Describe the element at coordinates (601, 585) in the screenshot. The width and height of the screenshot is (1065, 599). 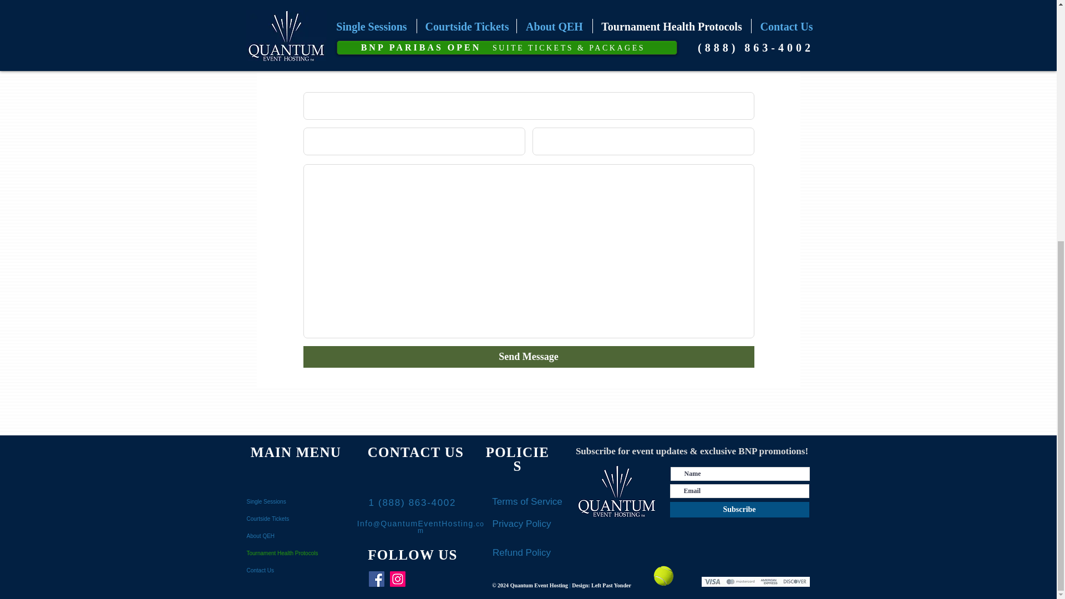
I see `Design: Left Past Yonder` at that location.